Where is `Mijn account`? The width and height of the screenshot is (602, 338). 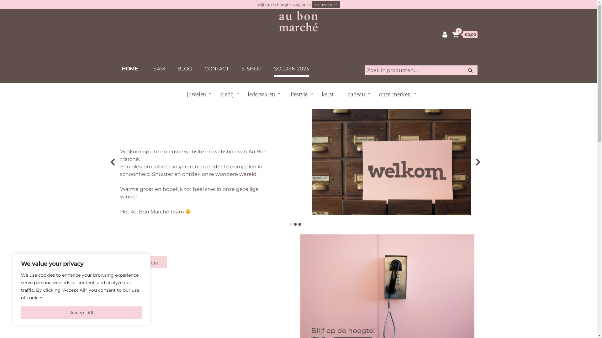 Mijn account is located at coordinates (445, 34).